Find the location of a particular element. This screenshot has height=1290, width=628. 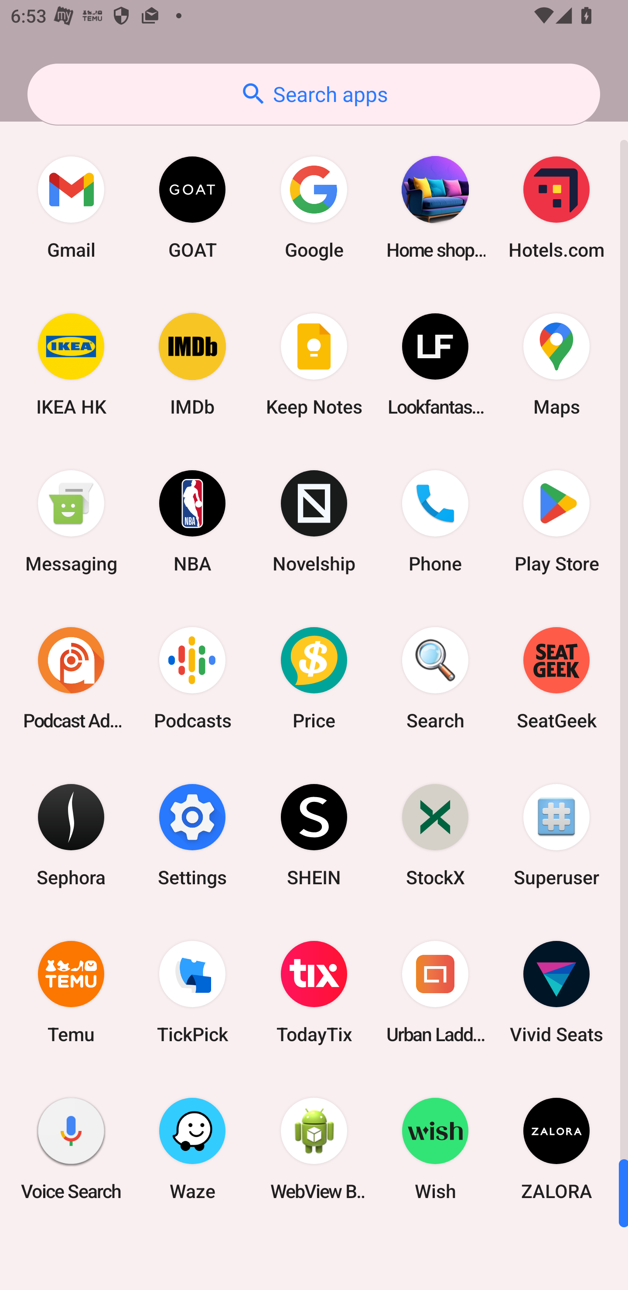

Maps is located at coordinates (556, 364).